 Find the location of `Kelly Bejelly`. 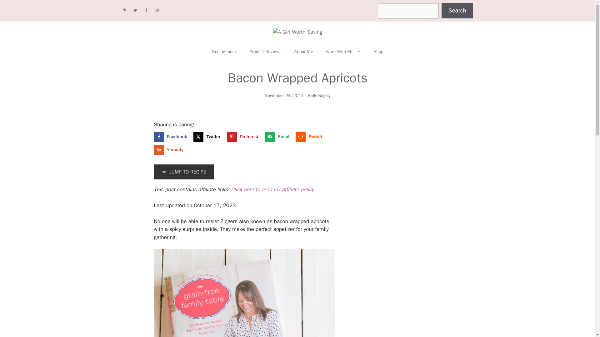

Kelly Bejelly is located at coordinates (319, 95).